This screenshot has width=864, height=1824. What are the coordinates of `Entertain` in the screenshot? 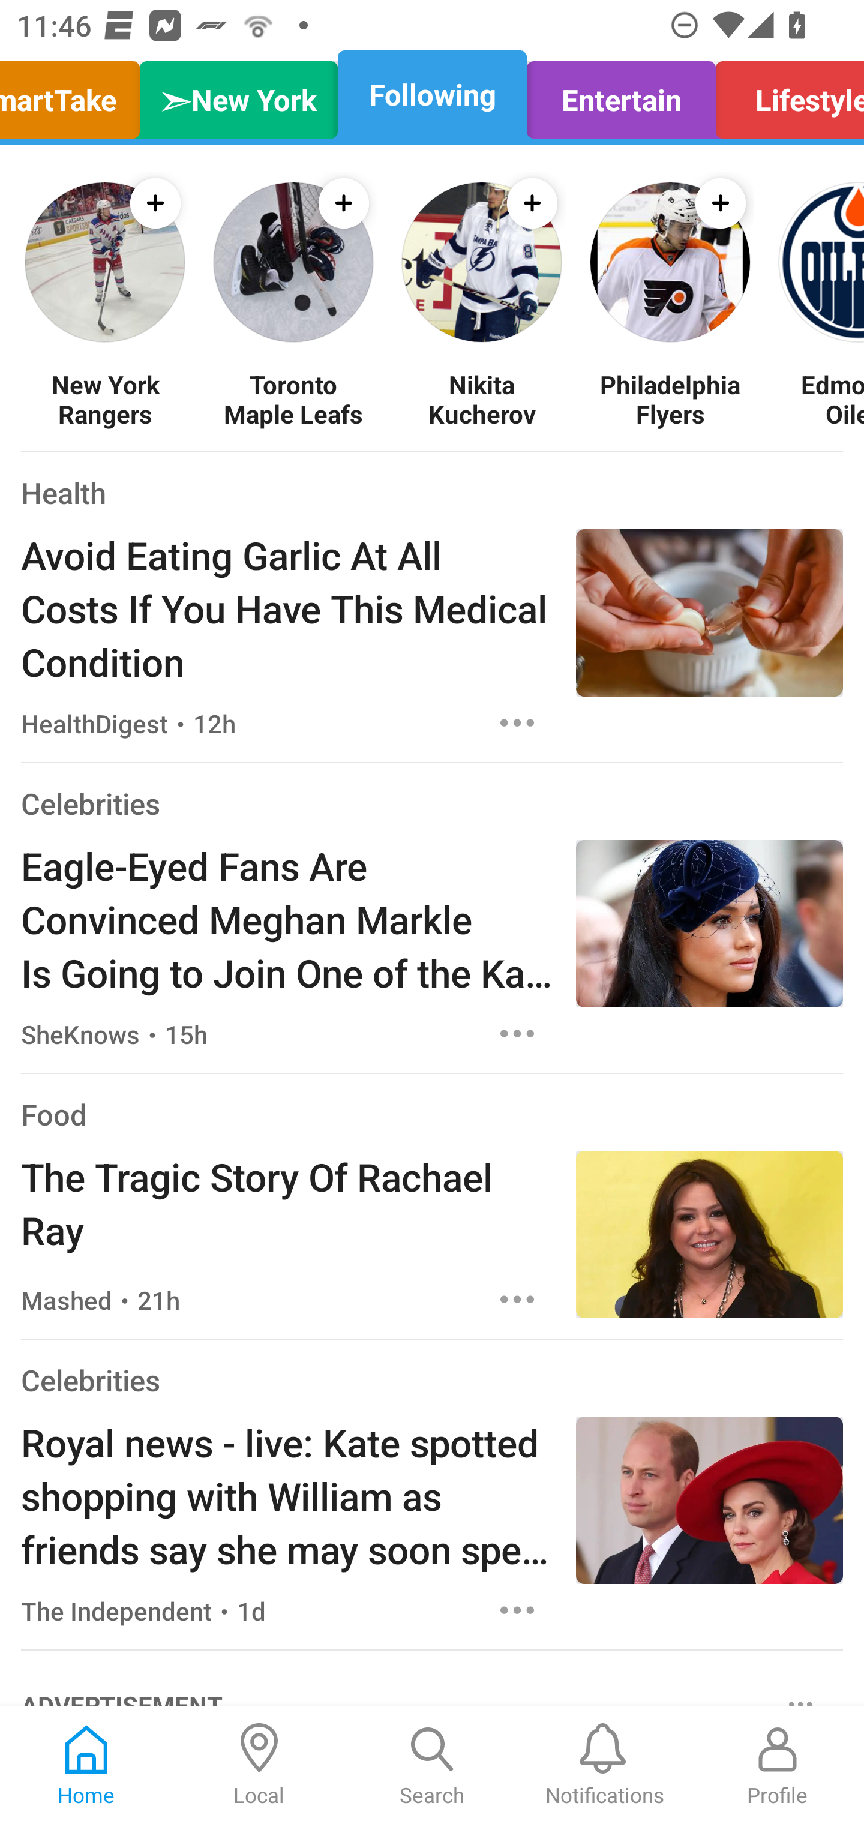 It's located at (620, 95).